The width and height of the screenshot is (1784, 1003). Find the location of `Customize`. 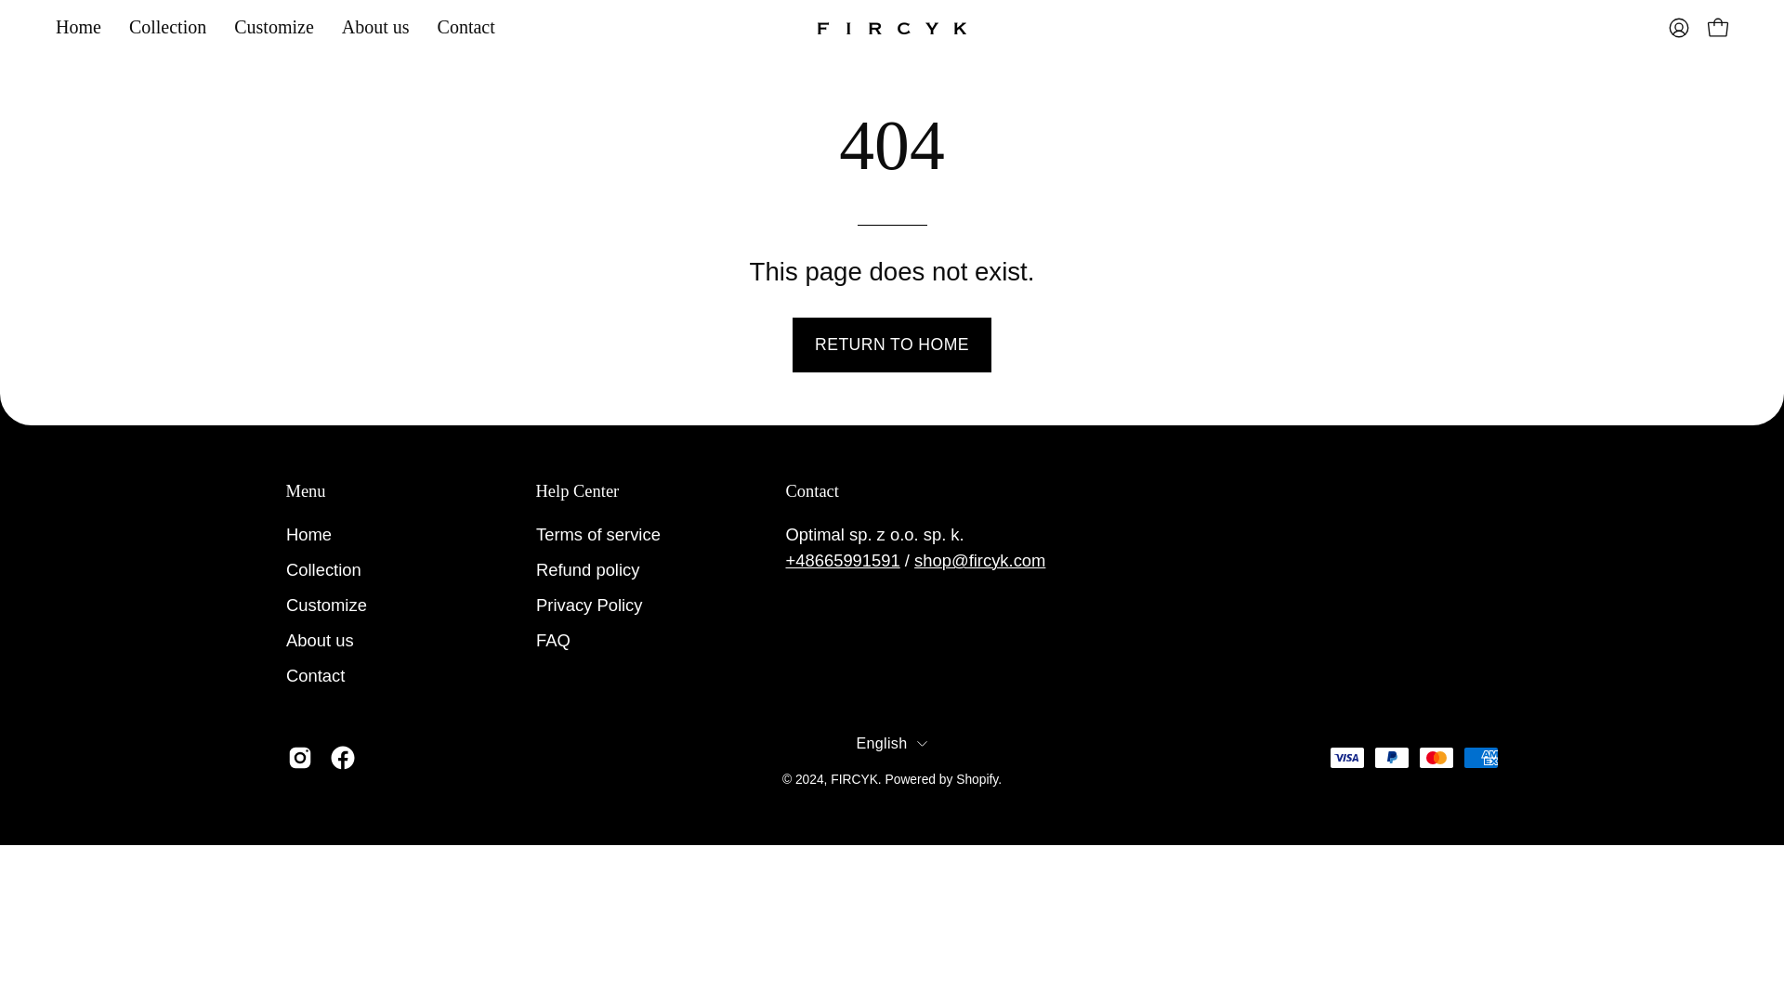

Customize is located at coordinates (326, 604).